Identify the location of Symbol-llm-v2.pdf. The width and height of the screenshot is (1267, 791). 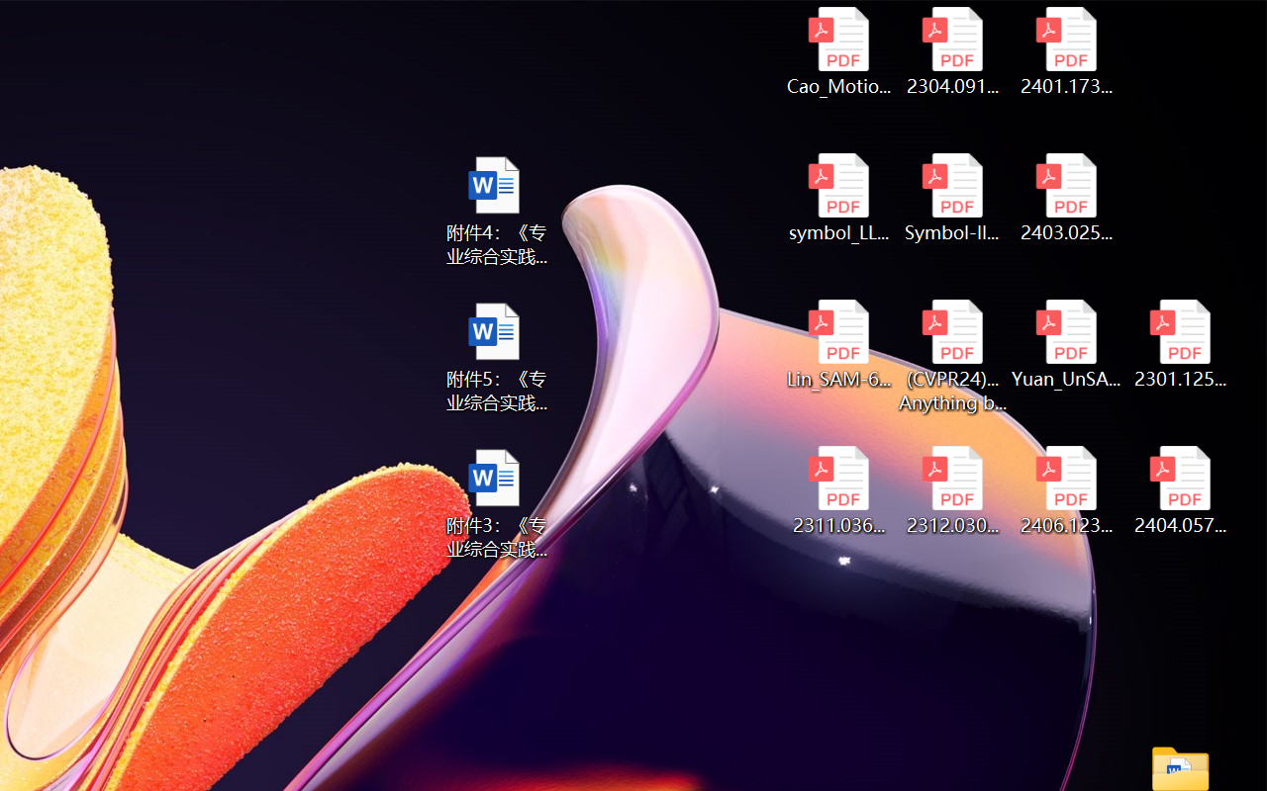
(952, 198).